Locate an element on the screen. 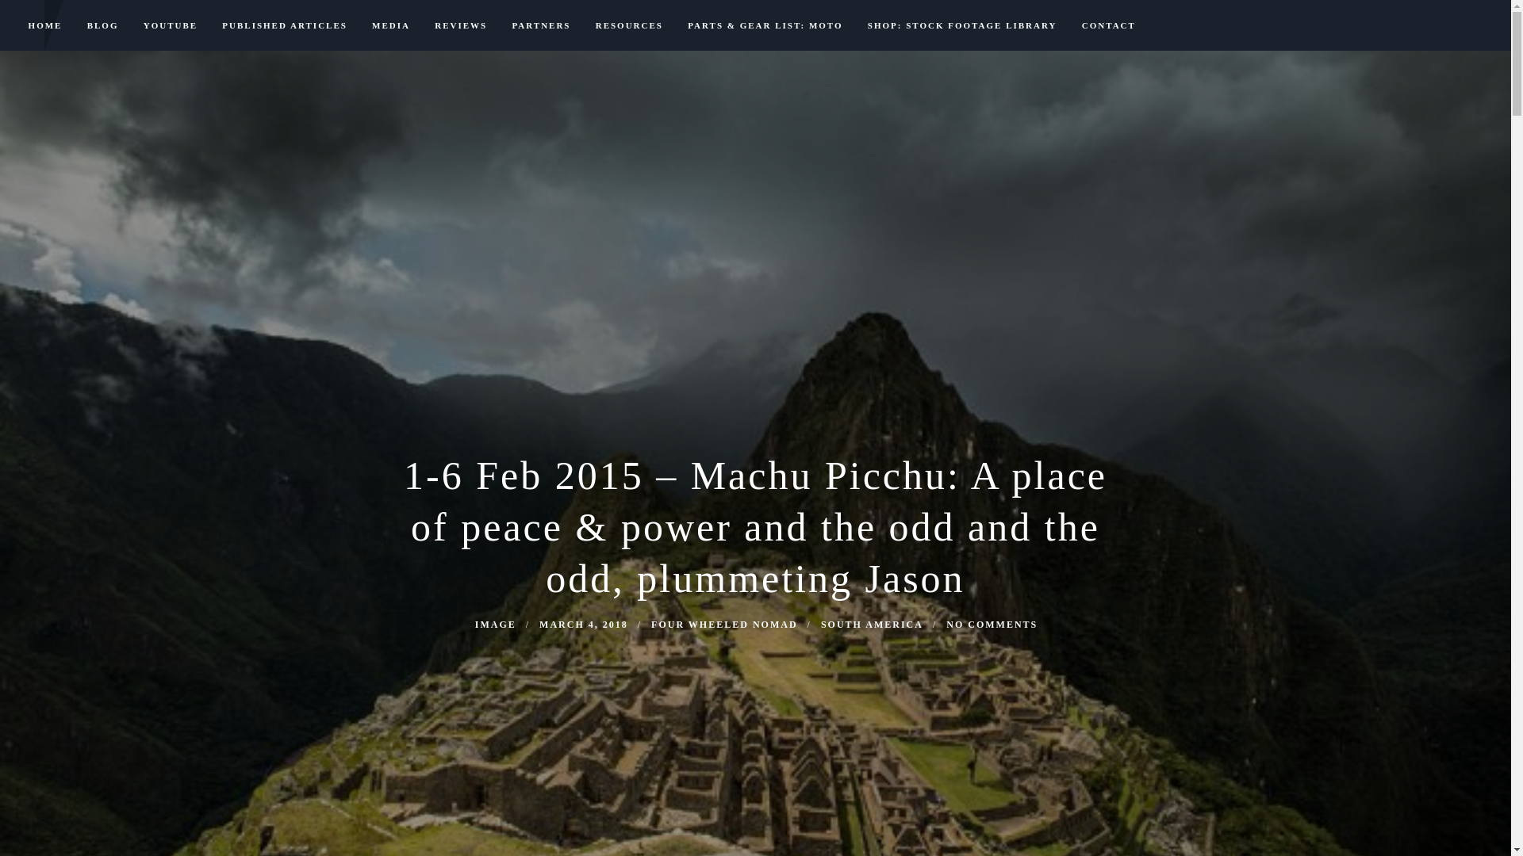  PUBLISHED ARTICLES is located at coordinates (284, 25).